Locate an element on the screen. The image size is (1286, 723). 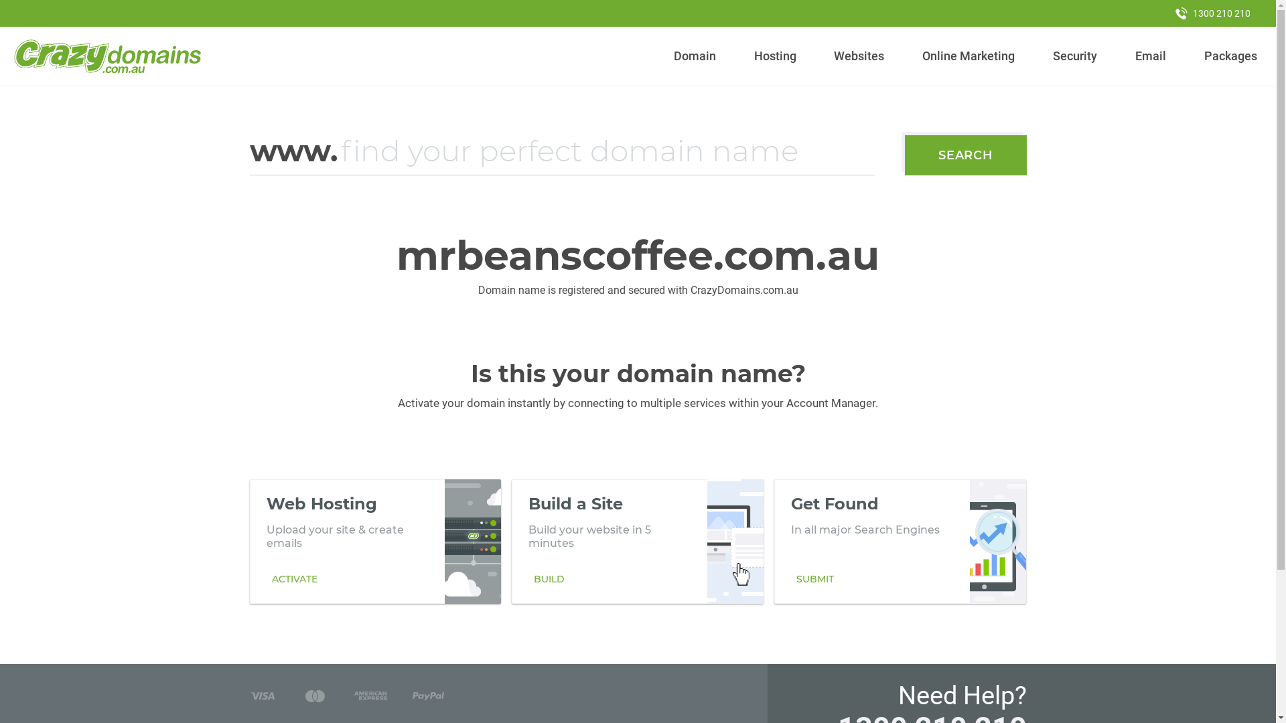
Domain is located at coordinates (695, 56).